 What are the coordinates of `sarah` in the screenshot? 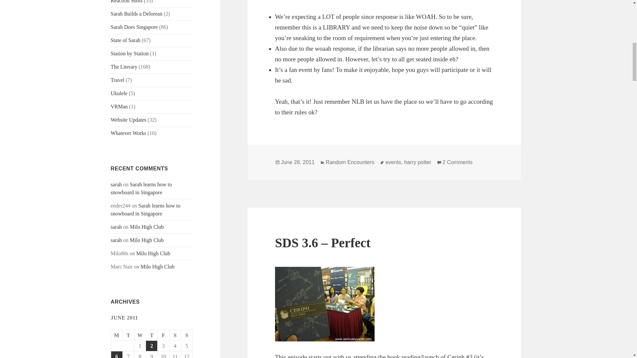 It's located at (116, 240).